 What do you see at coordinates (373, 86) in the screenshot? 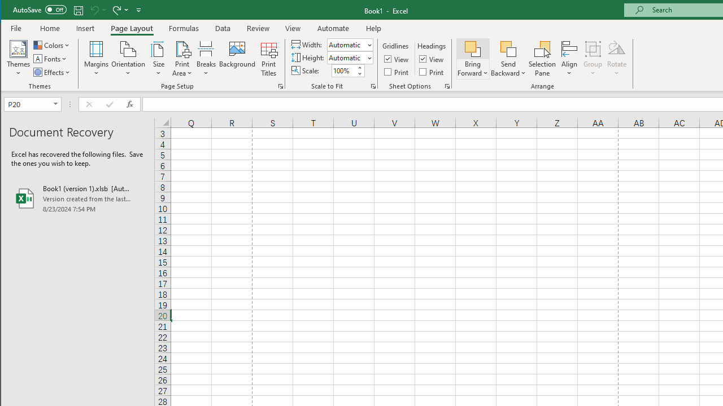
I see `Page Setup` at bounding box center [373, 86].